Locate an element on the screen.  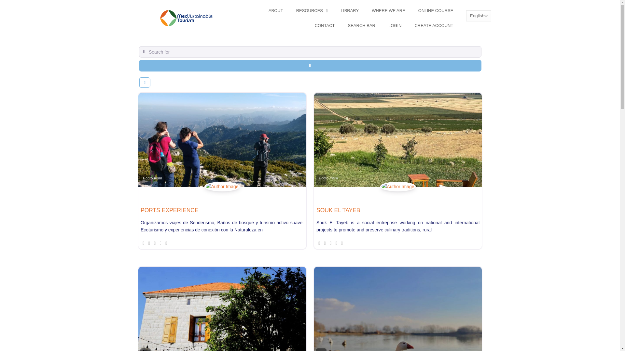
LOGIN is located at coordinates (395, 25).